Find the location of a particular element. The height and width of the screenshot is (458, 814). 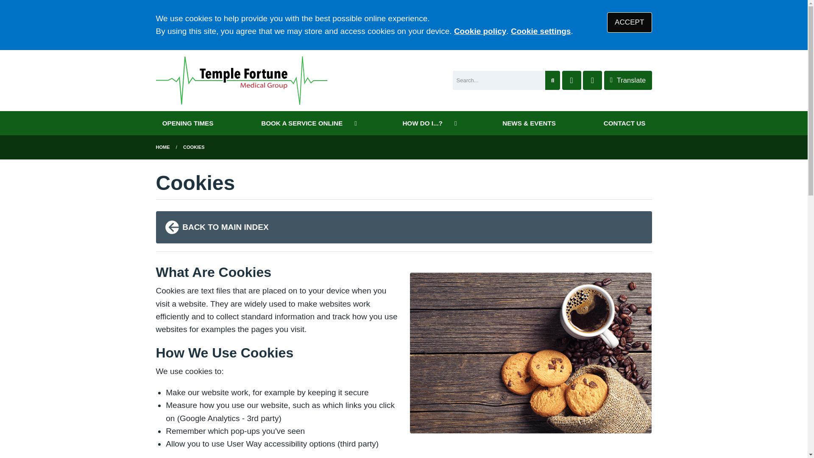

CONTACT US is located at coordinates (624, 123).